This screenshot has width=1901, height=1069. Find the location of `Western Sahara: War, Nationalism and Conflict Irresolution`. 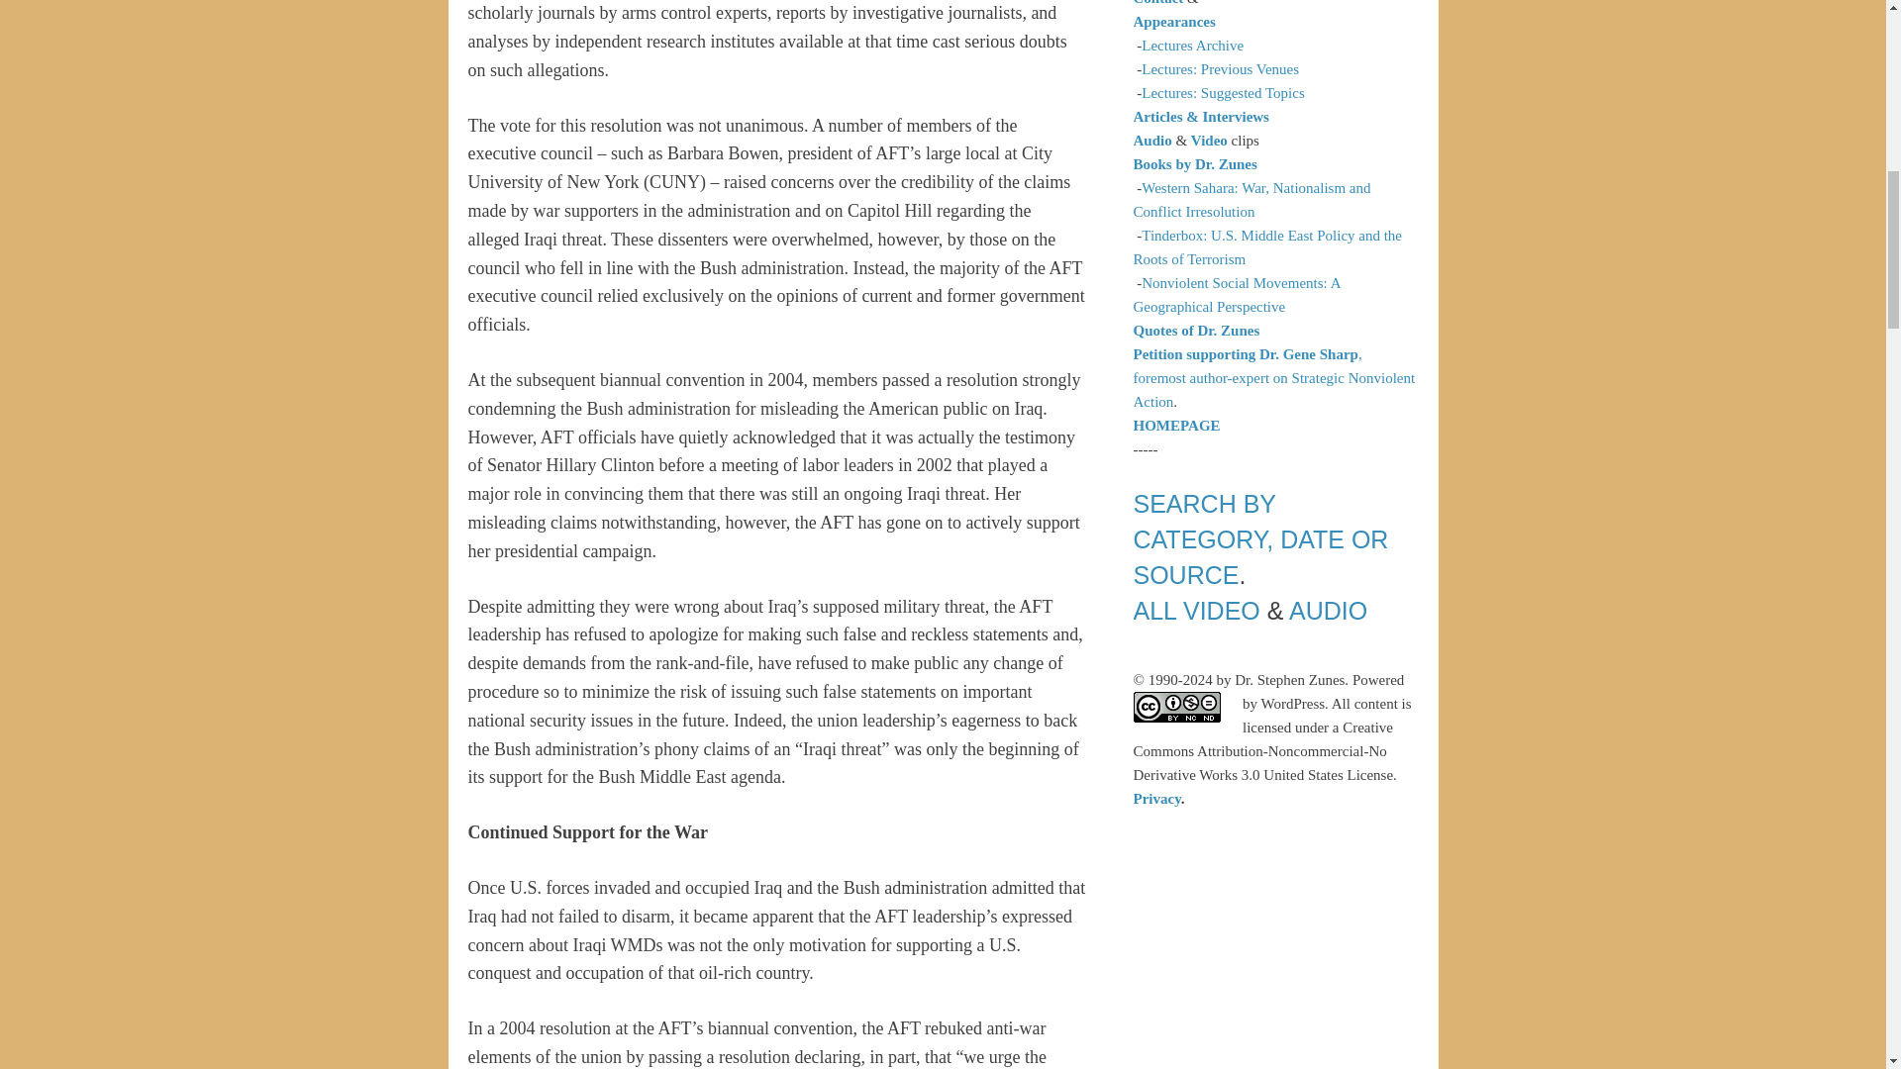

Western Sahara: War, Nationalism and Conflict Irresolution is located at coordinates (1251, 200).